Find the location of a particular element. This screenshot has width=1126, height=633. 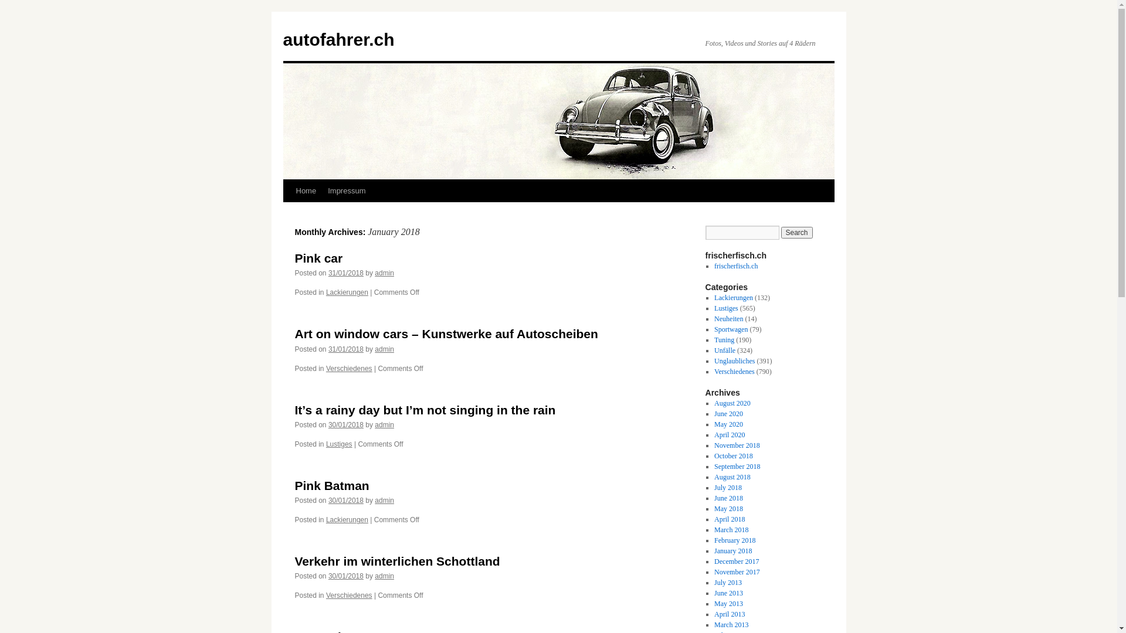

admin is located at coordinates (385, 501).